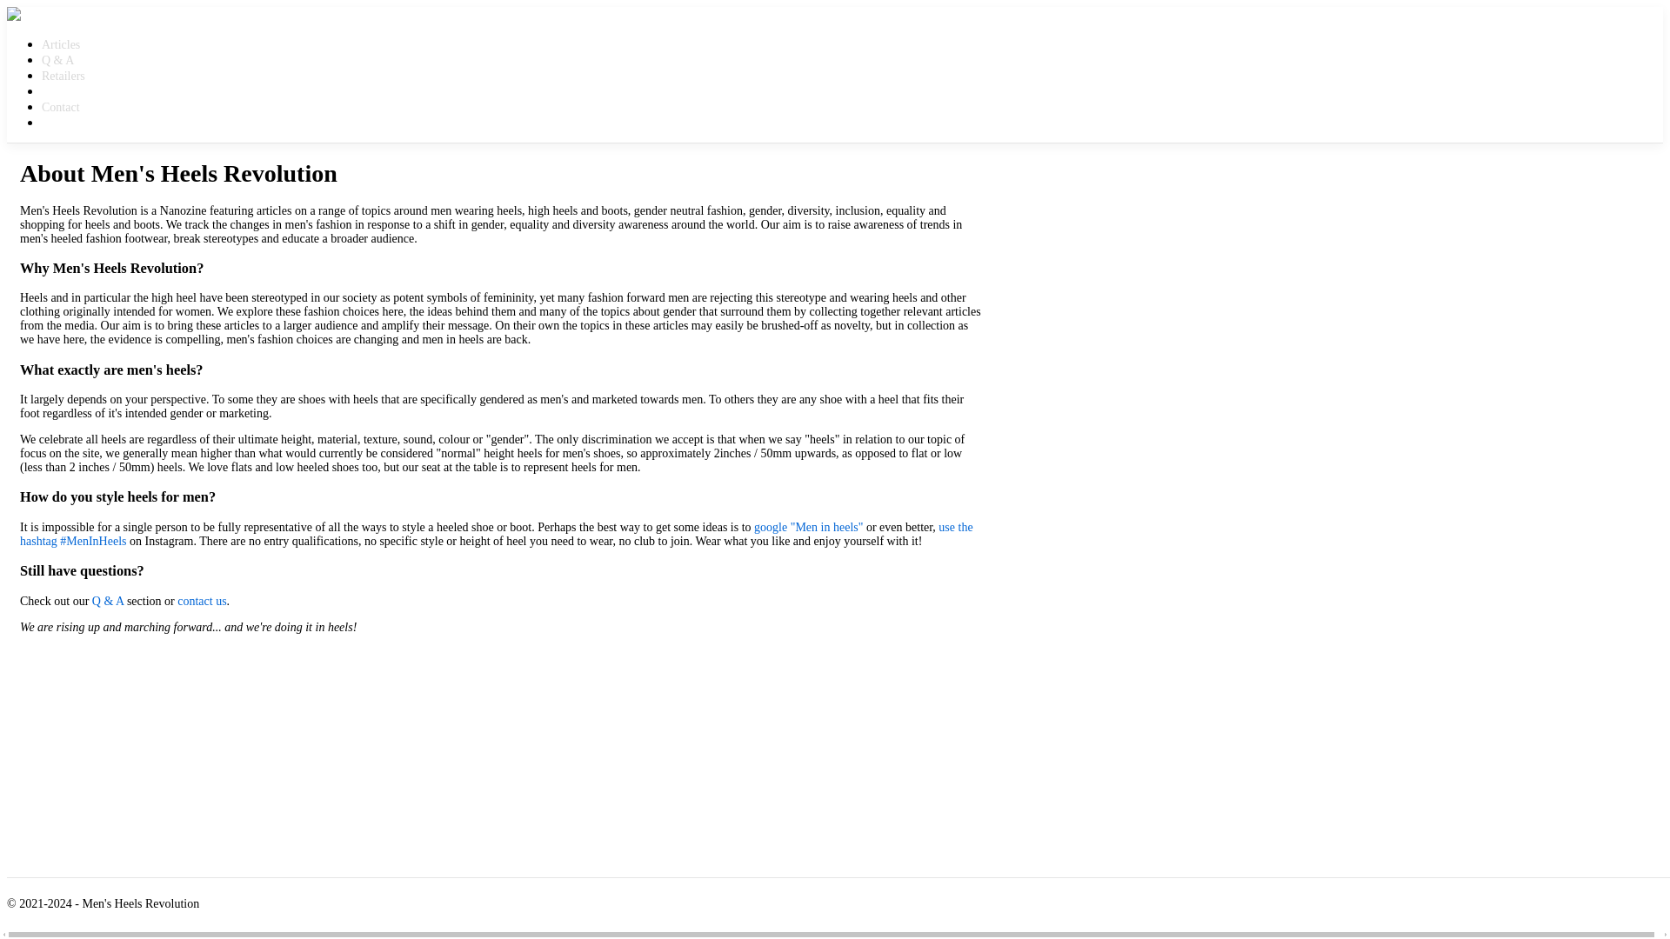  Describe the element at coordinates (520, 92) in the screenshot. I see `About` at that location.